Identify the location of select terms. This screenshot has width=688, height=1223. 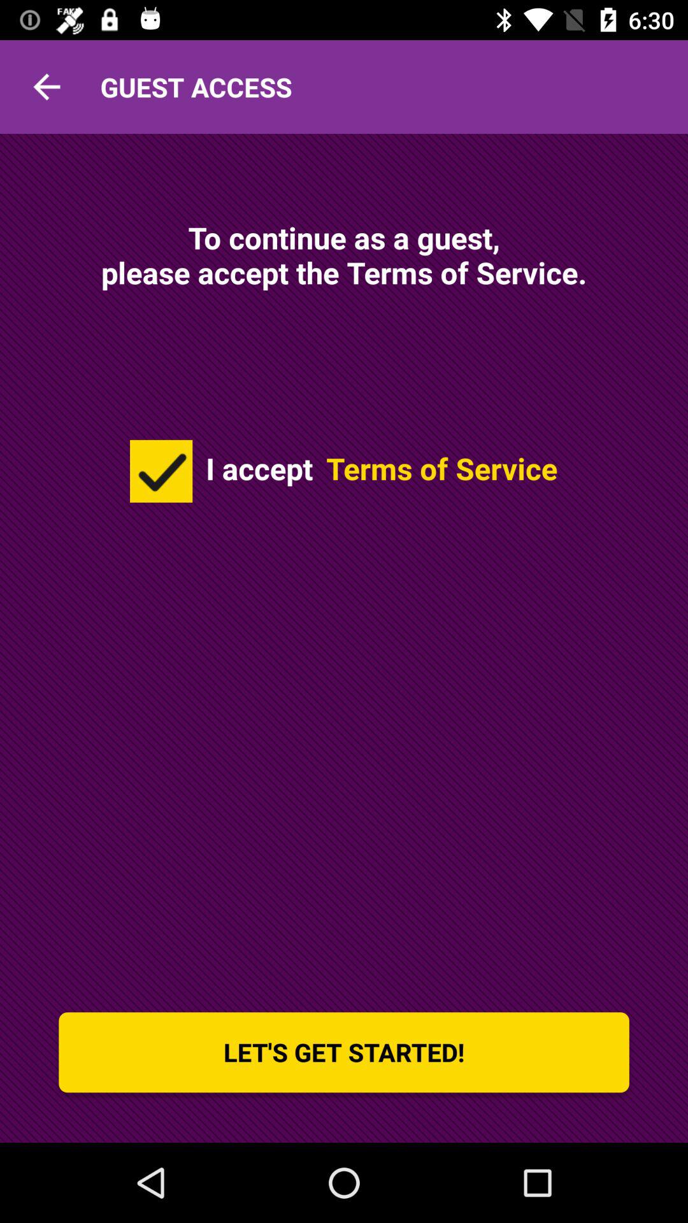
(161, 471).